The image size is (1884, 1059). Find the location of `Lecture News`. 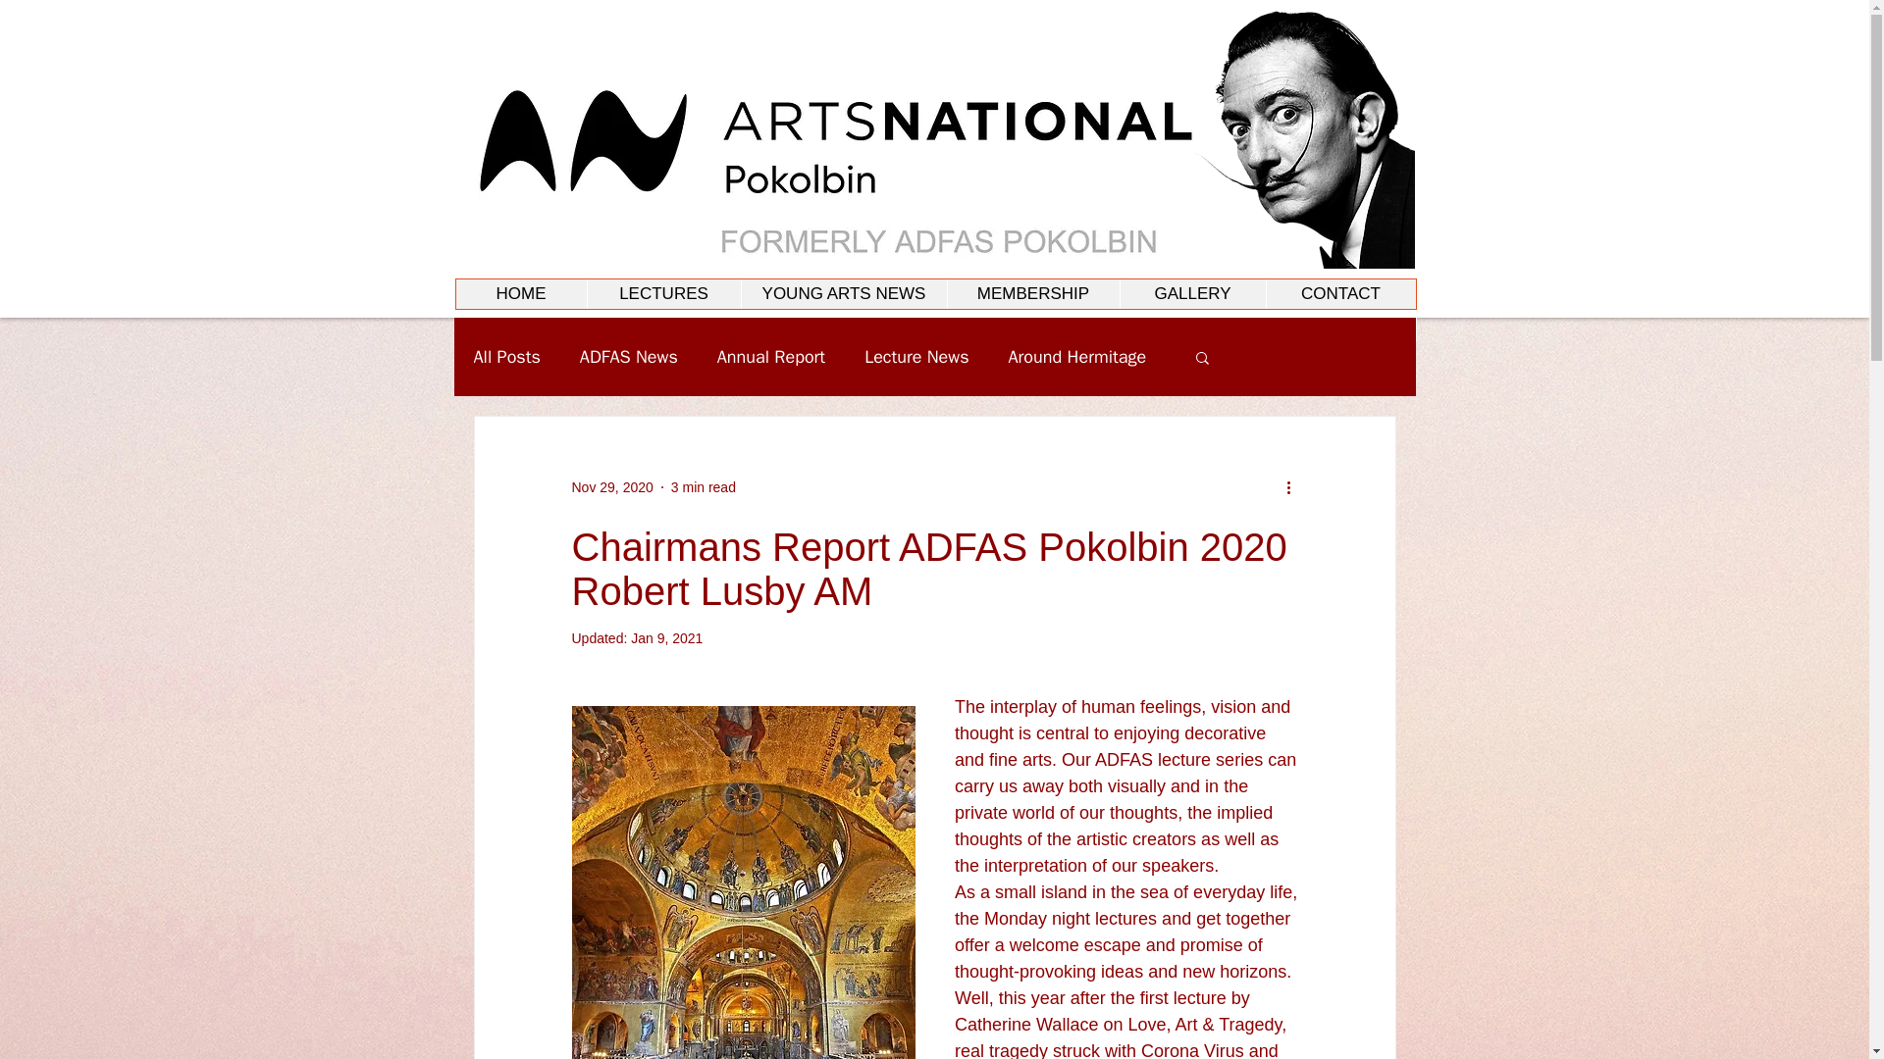

Lecture News is located at coordinates (916, 357).